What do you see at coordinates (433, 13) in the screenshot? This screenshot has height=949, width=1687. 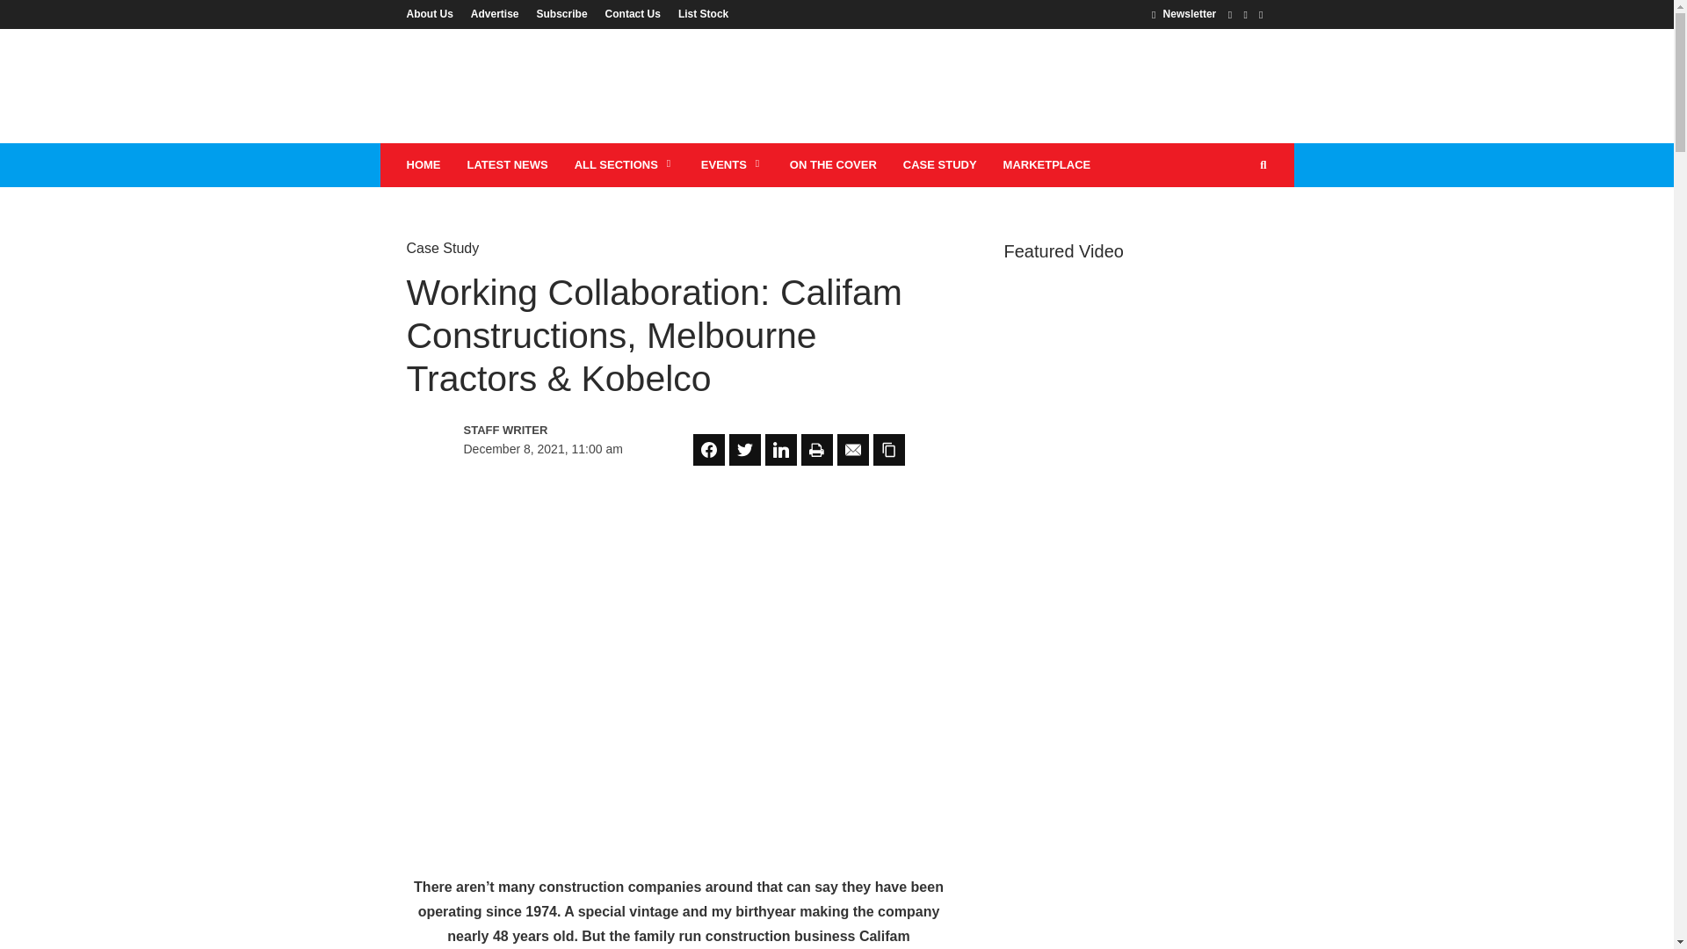 I see `About Us` at bounding box center [433, 13].